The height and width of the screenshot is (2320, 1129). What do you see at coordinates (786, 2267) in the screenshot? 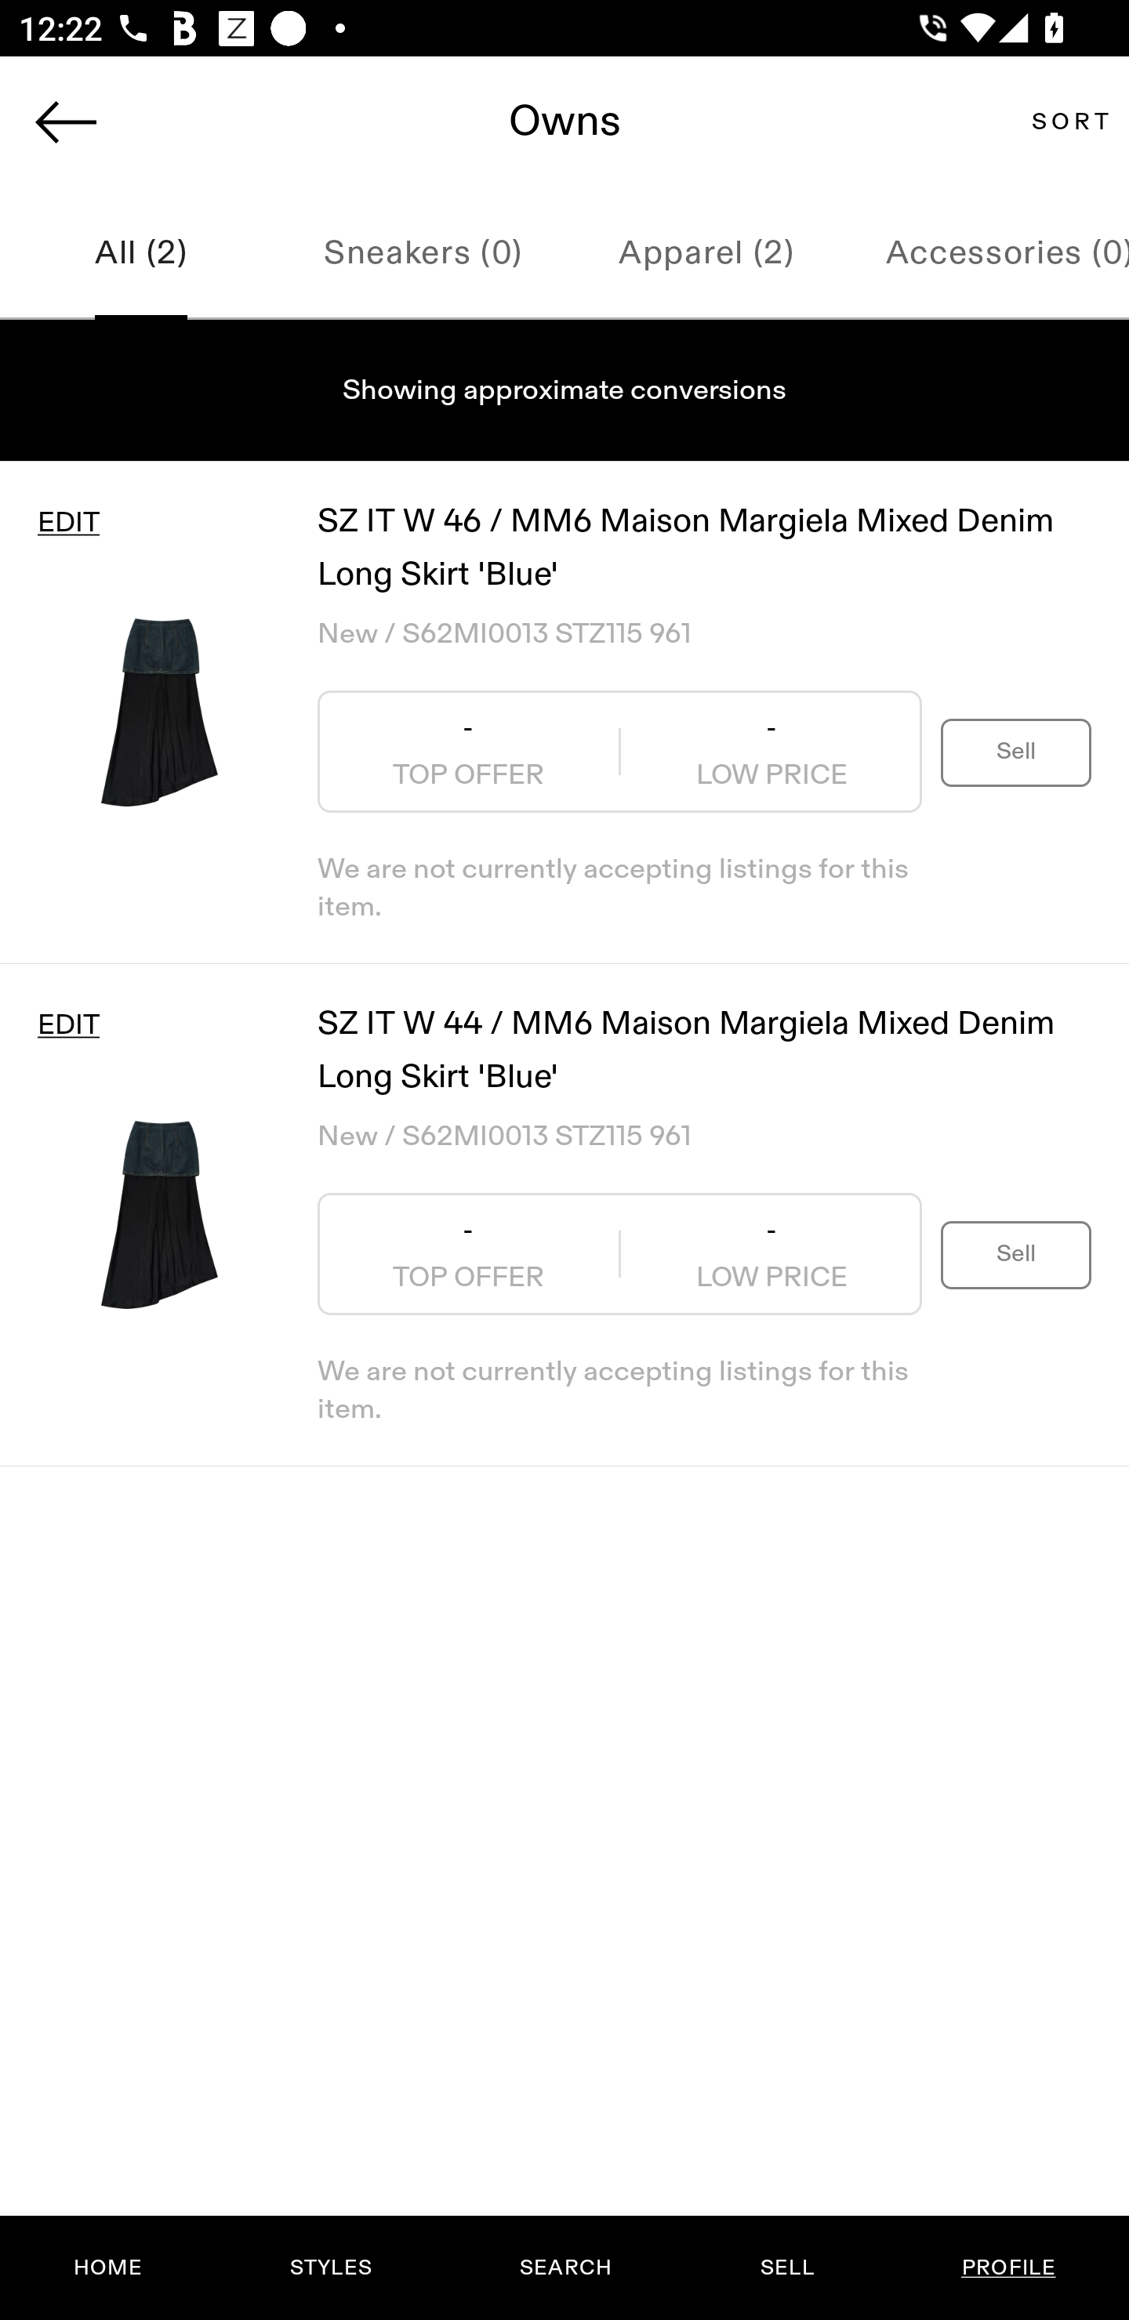
I see `SELL` at bounding box center [786, 2267].